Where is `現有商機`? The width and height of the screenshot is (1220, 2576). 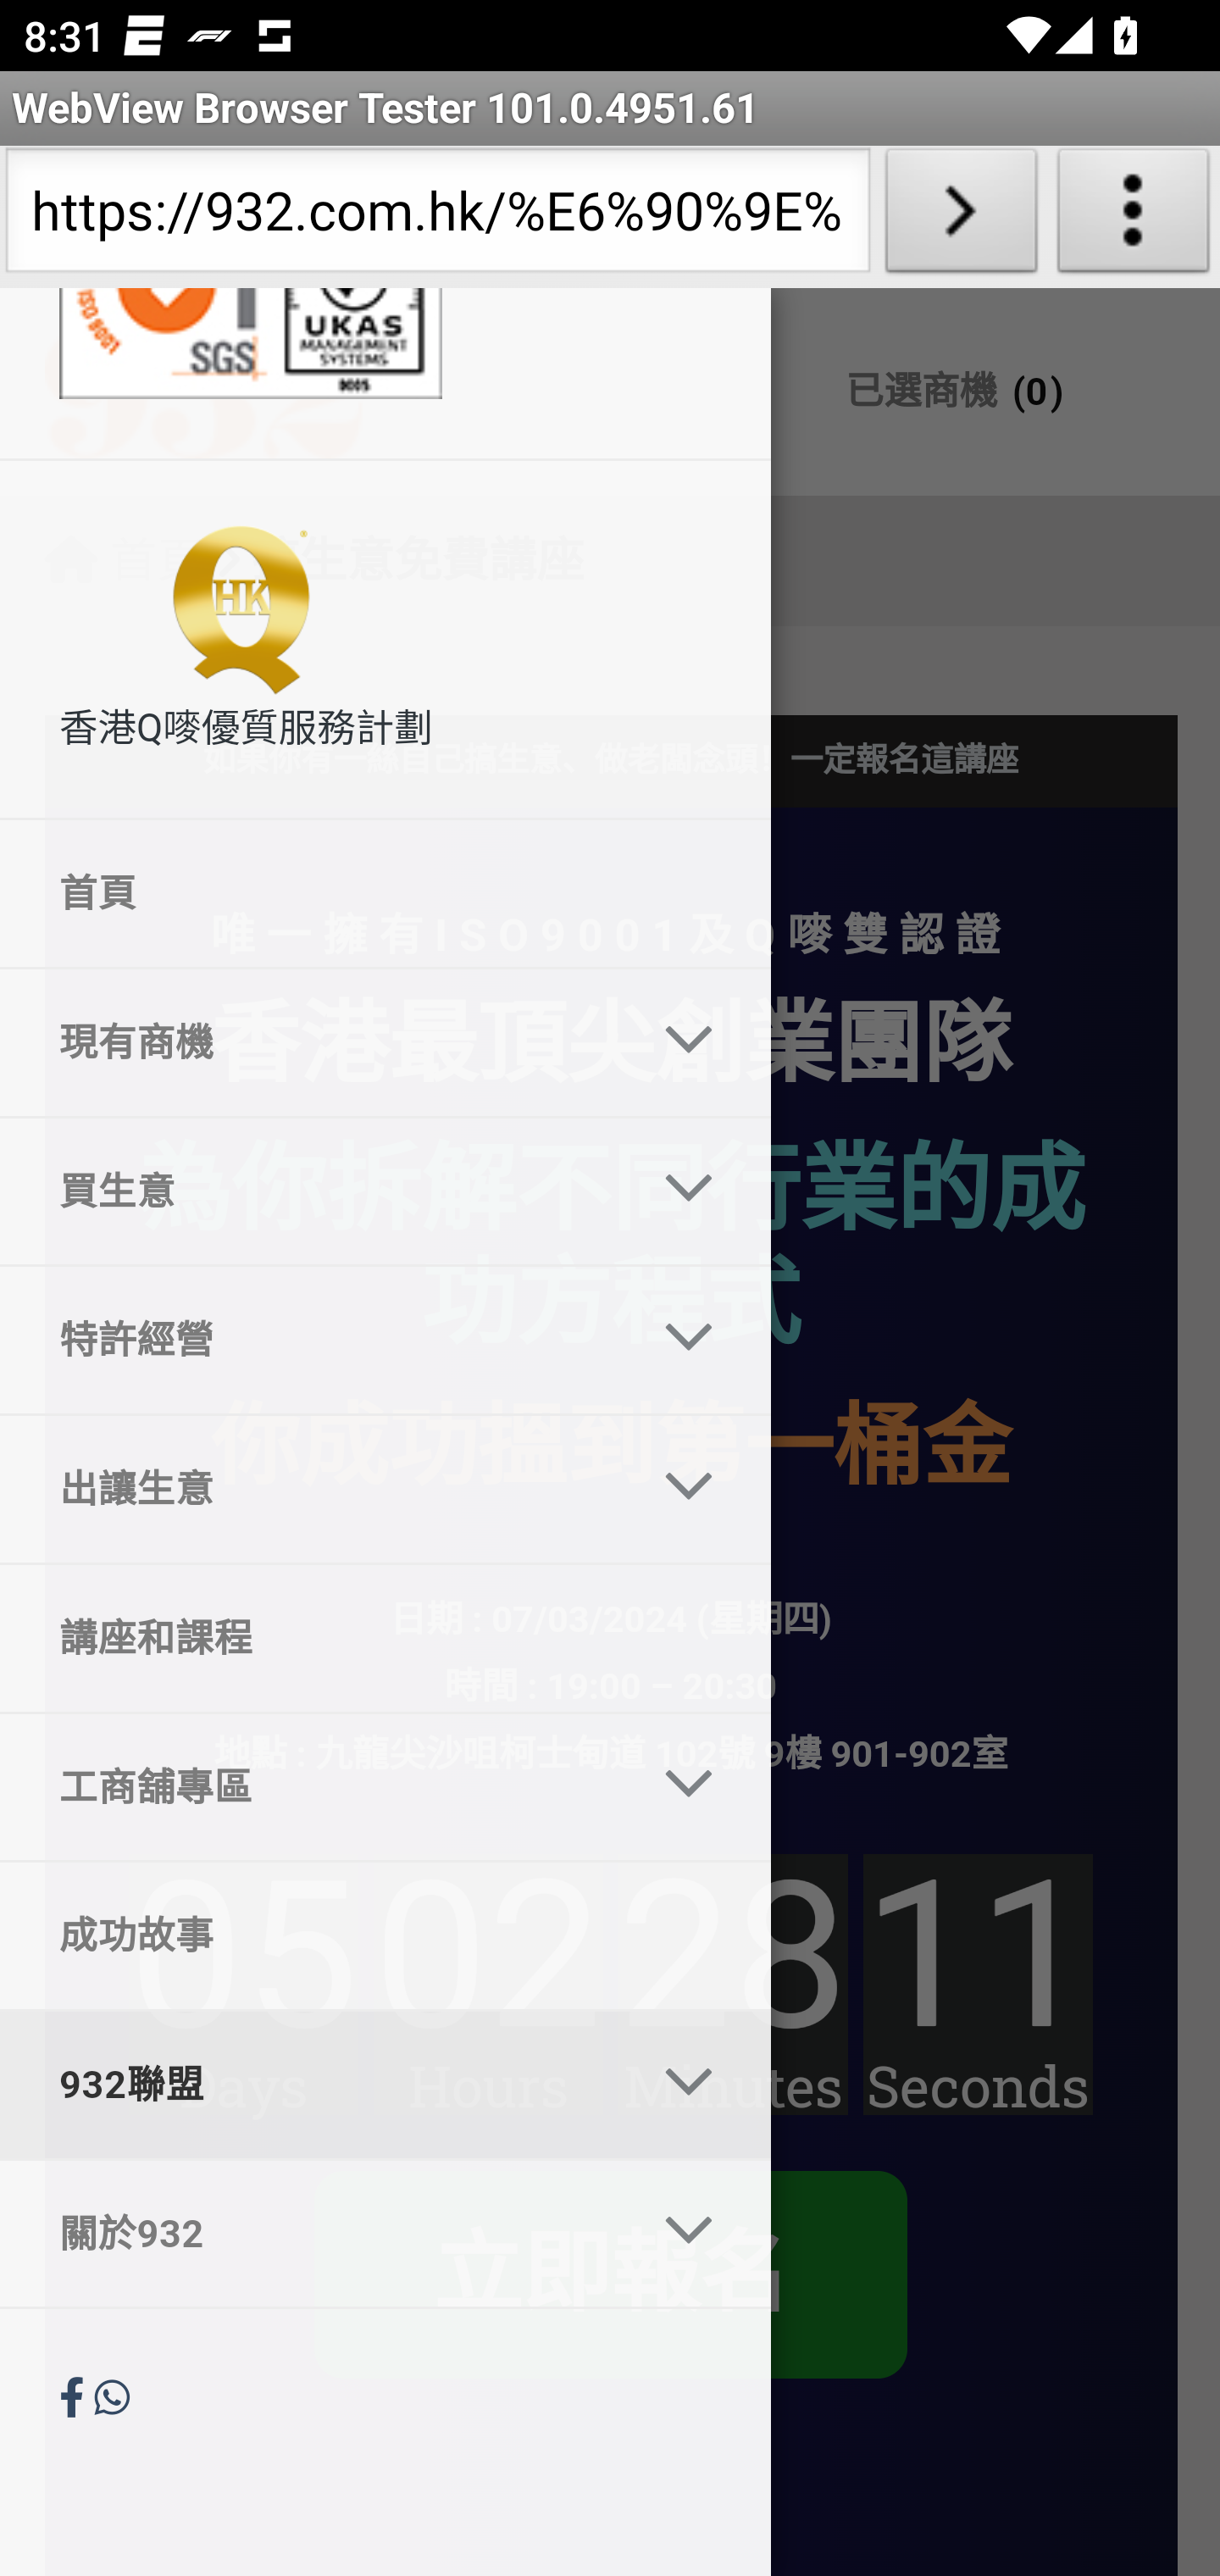 現有商機 is located at coordinates (312, 1042).